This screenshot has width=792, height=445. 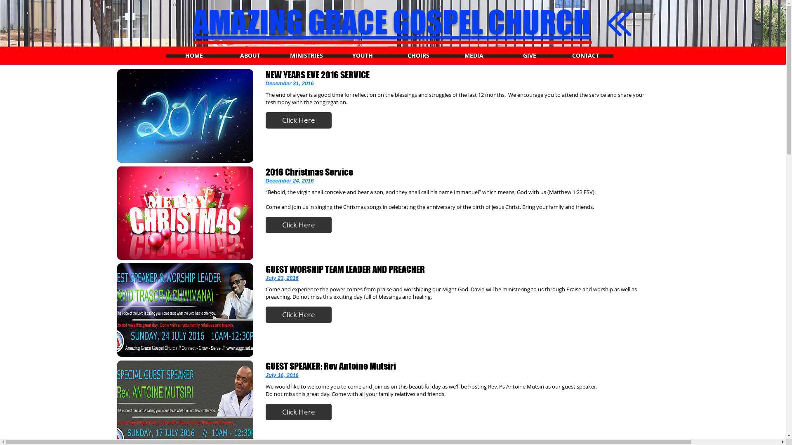 I want to click on MEDIA, so click(x=474, y=56).